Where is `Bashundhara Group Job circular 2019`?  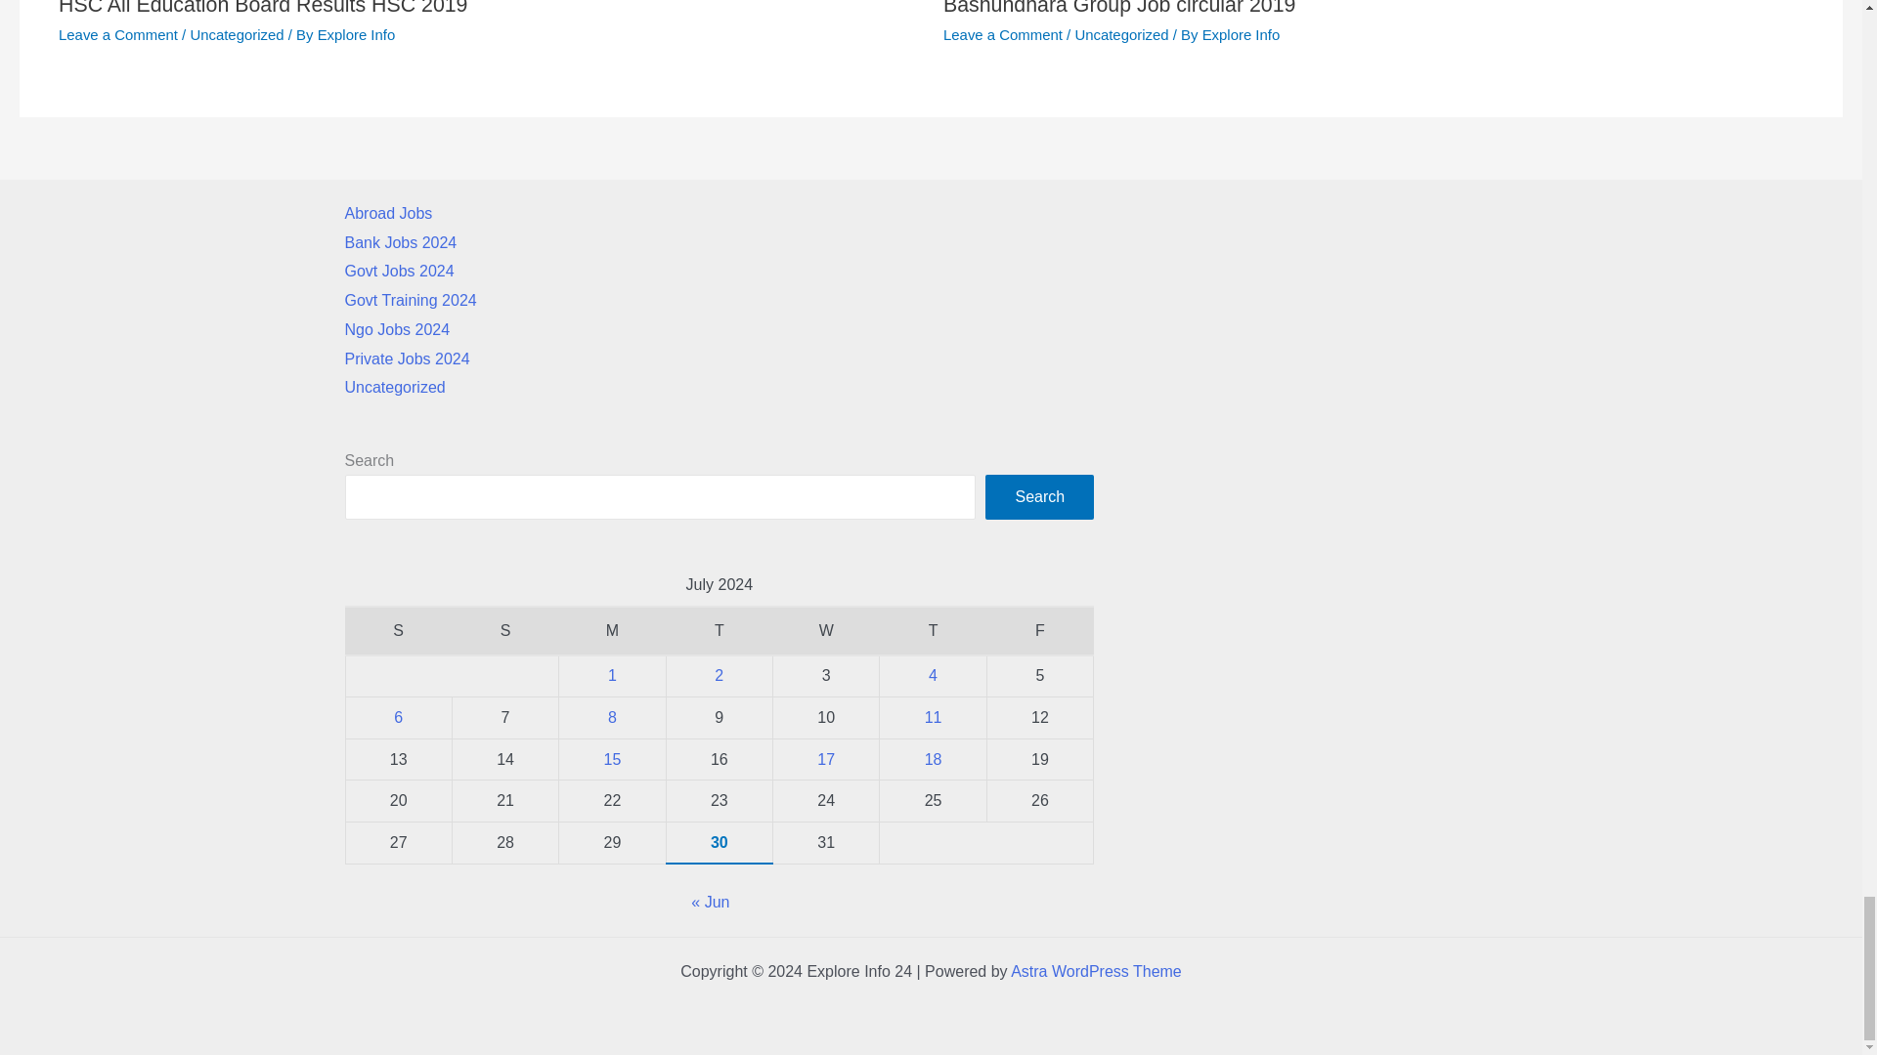 Bashundhara Group Job circular 2019 is located at coordinates (1118, 8).